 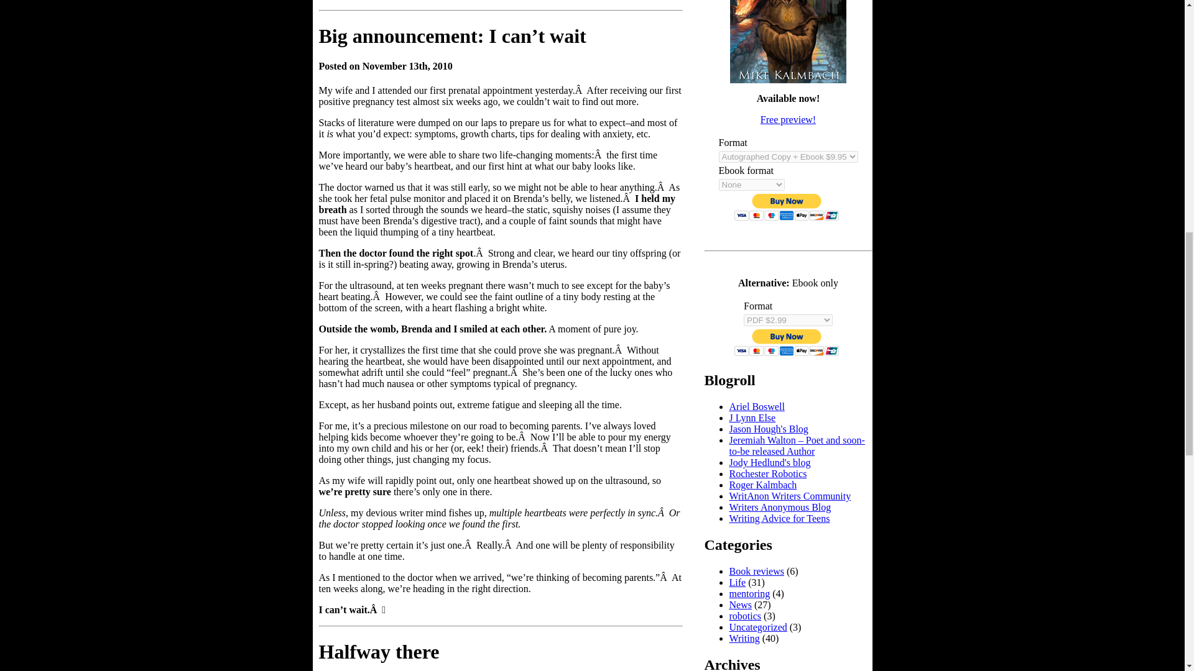 I want to click on Halfway there, so click(x=379, y=652).